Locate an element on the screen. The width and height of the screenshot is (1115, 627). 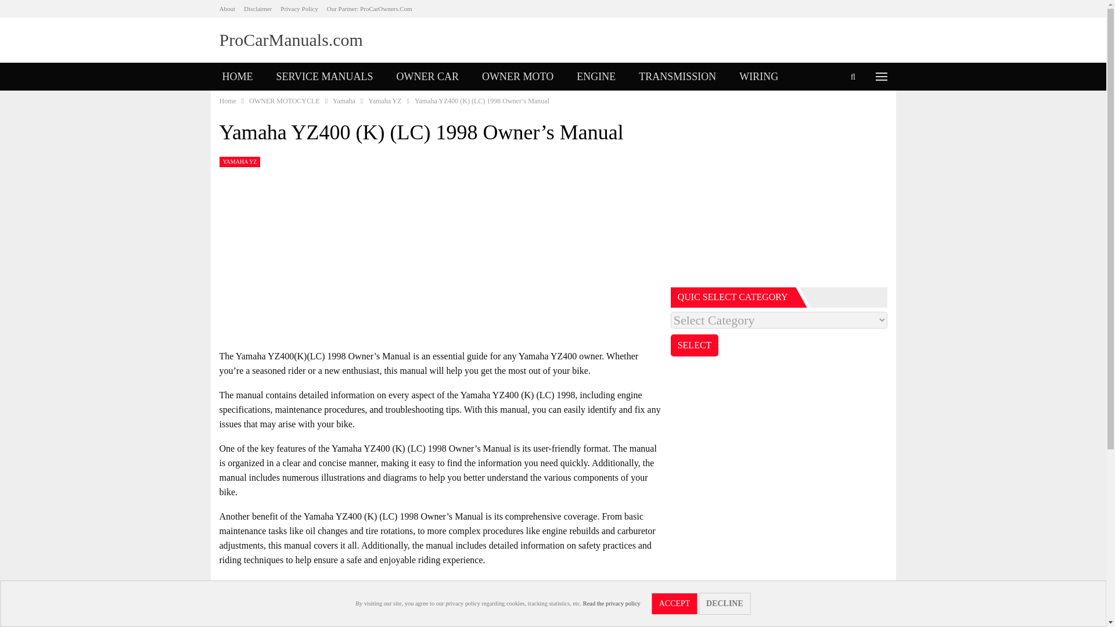
DECLINE is located at coordinates (725, 604).